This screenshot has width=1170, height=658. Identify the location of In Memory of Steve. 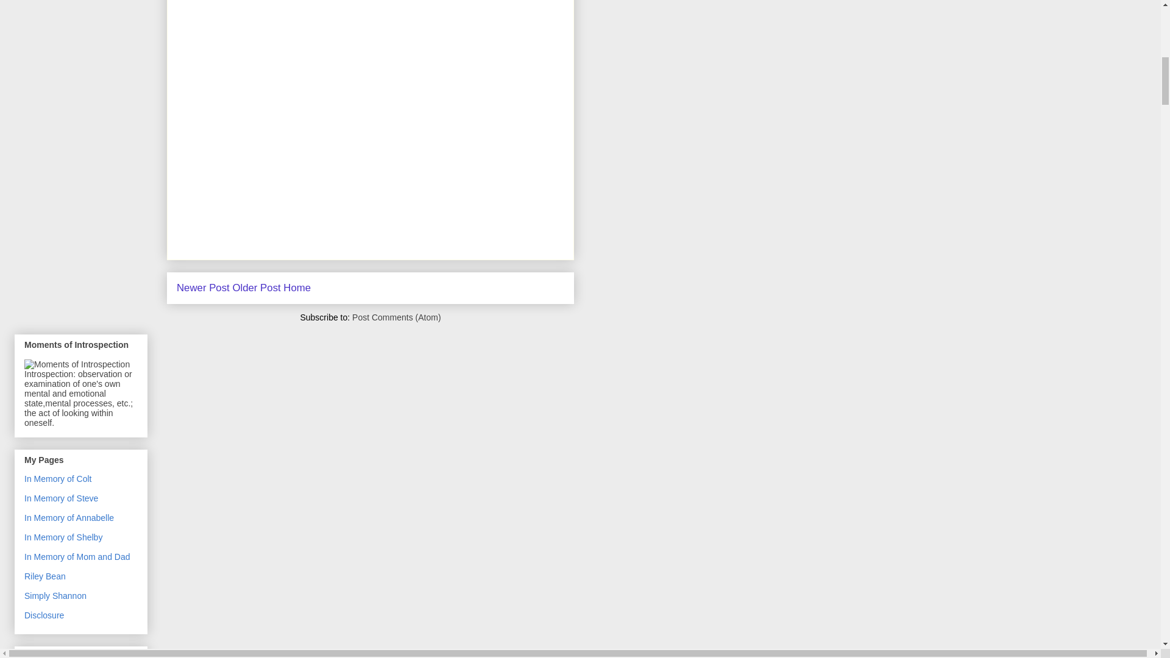
(61, 498).